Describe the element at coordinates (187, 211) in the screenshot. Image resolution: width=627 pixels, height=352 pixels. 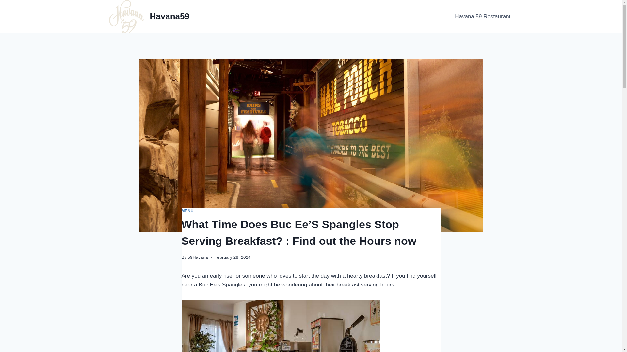
I see `MENU` at that location.